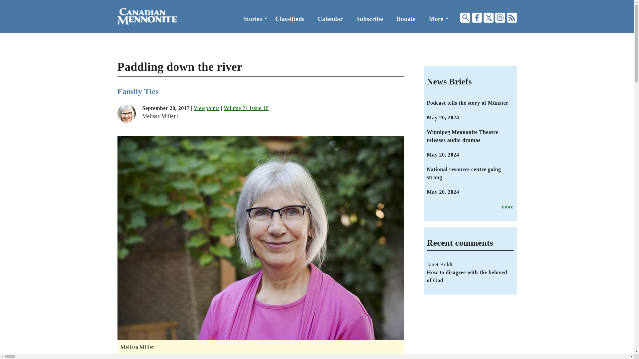  I want to click on Browse Stories, so click(252, 19).